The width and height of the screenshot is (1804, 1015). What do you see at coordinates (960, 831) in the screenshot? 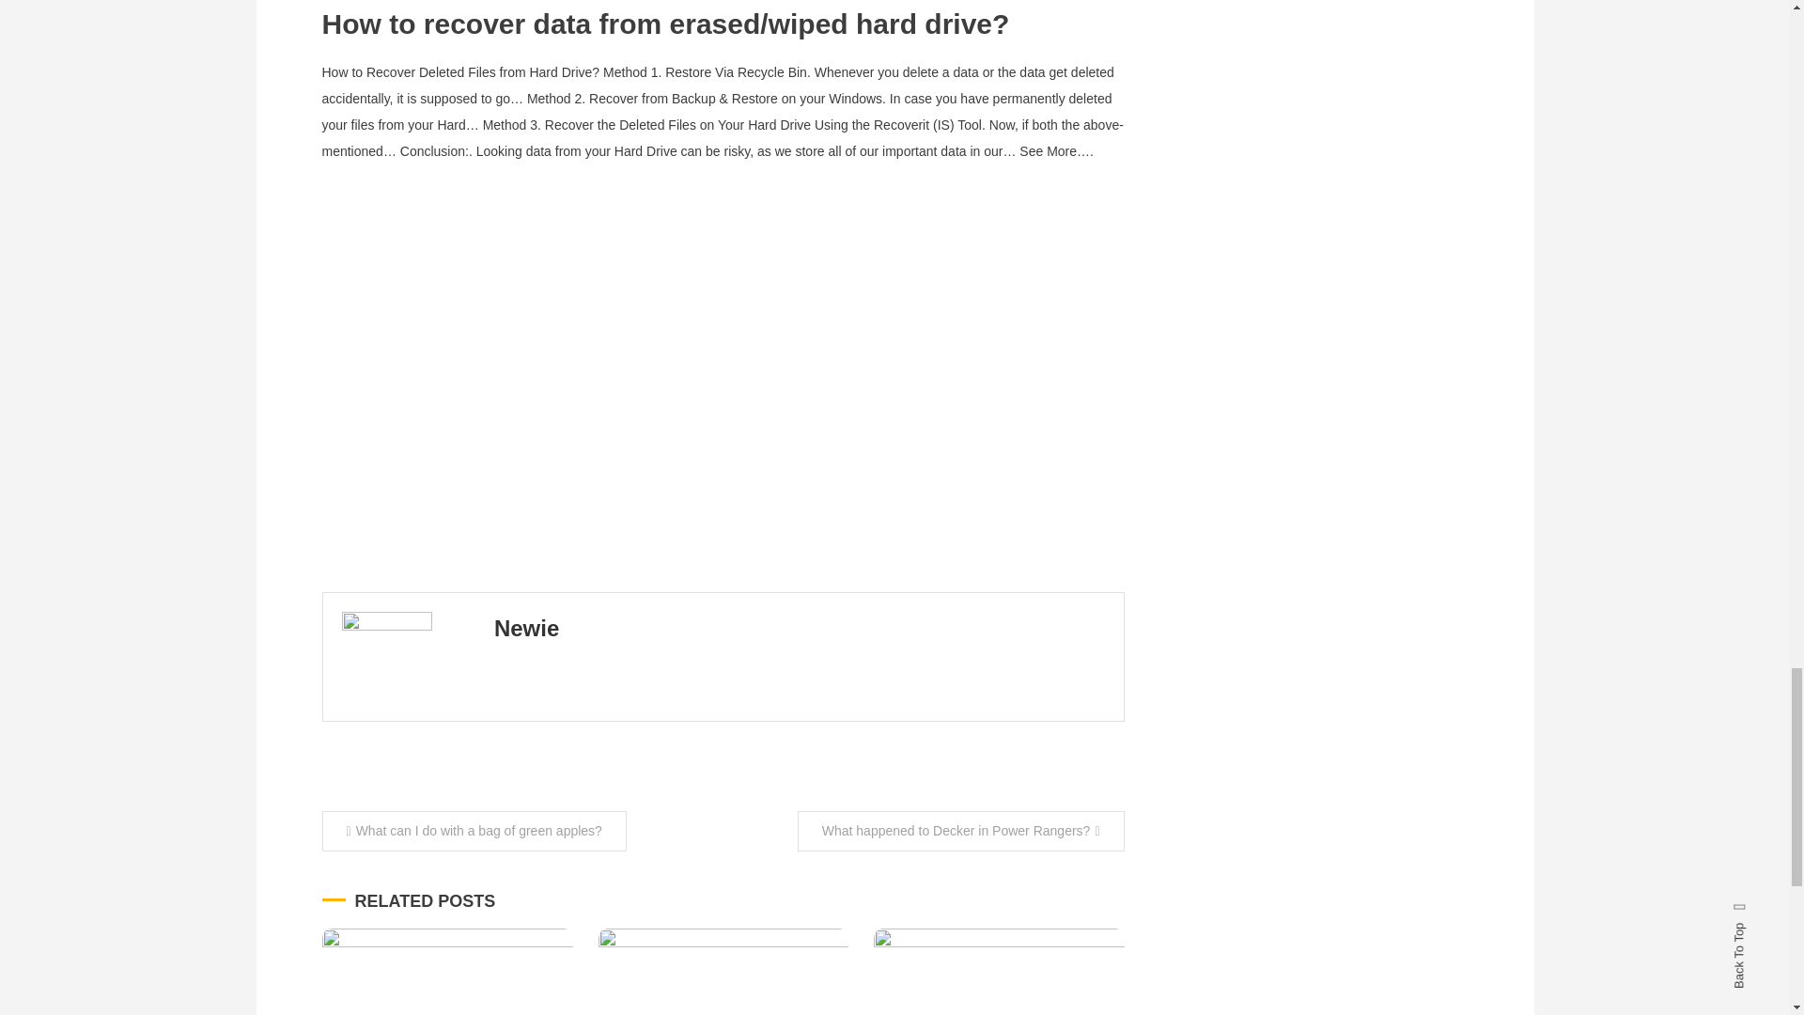
I see `What happened to Decker in Power Rangers?` at bounding box center [960, 831].